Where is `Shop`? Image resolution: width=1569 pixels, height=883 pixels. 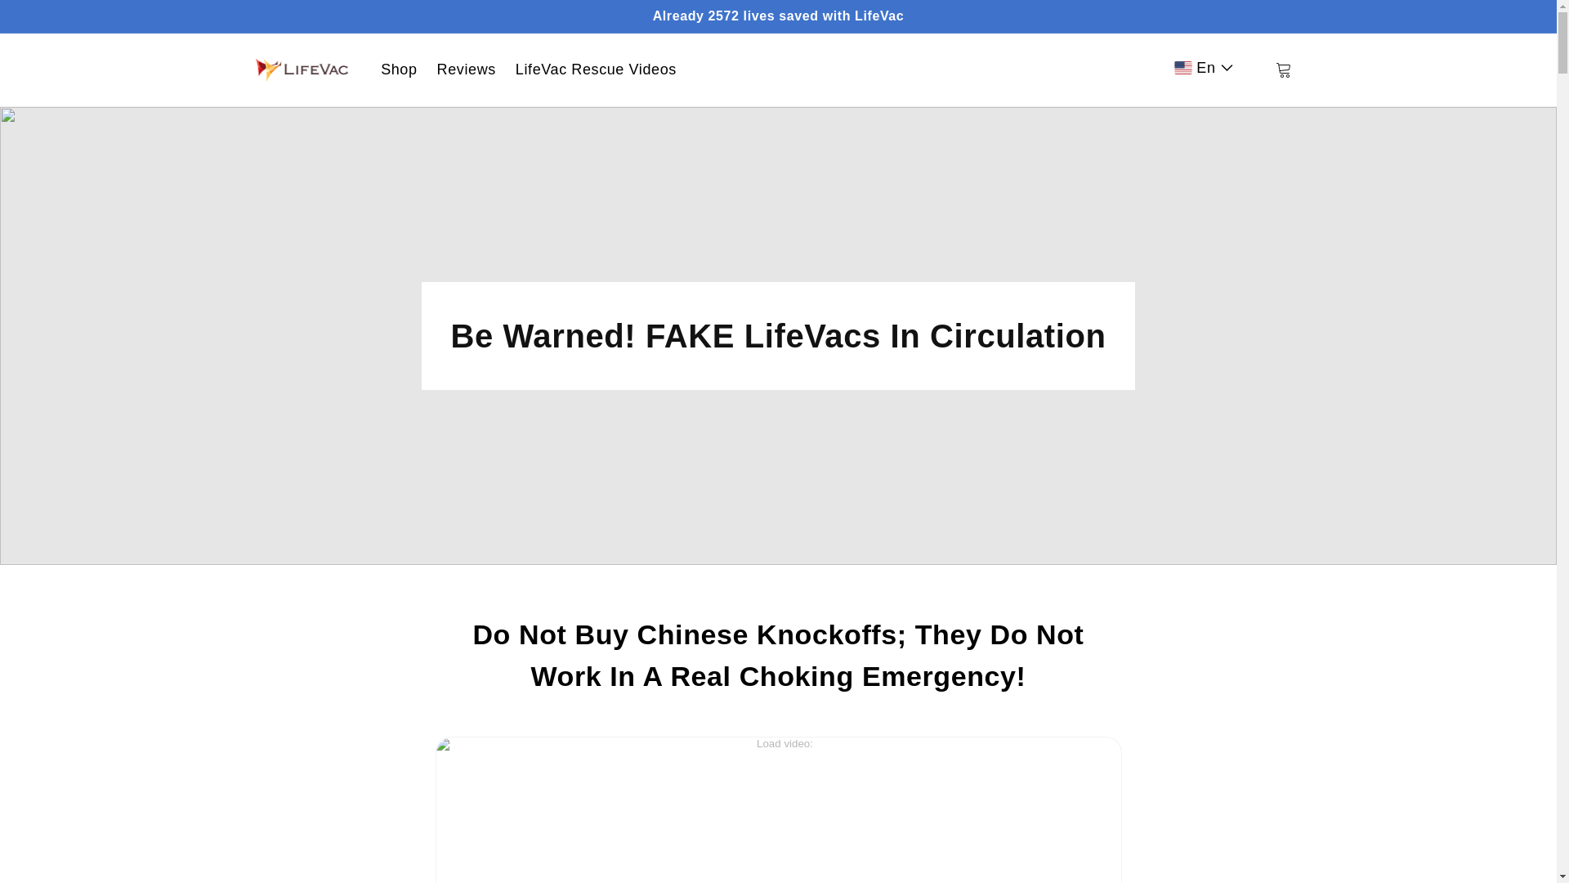 Shop is located at coordinates (399, 69).